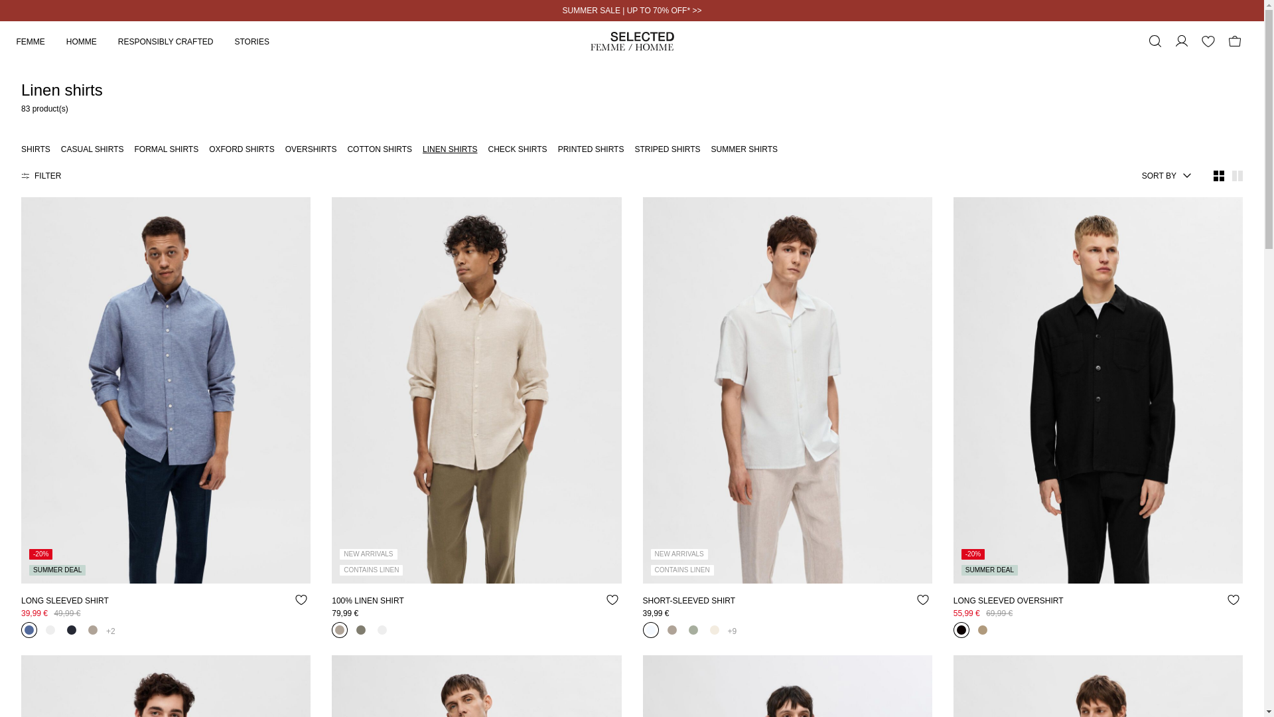  I want to click on HOMME, so click(92, 41).